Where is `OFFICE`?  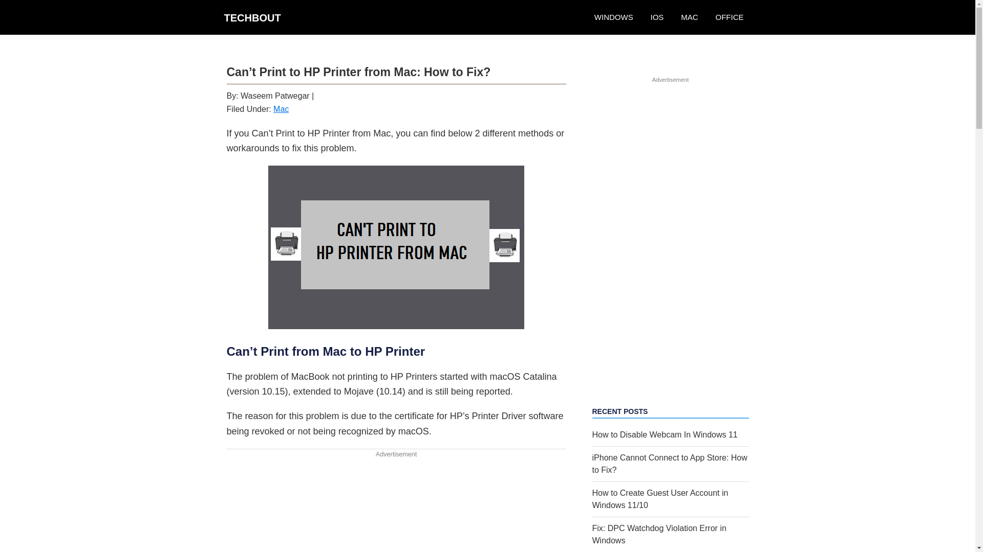 OFFICE is located at coordinates (729, 17).